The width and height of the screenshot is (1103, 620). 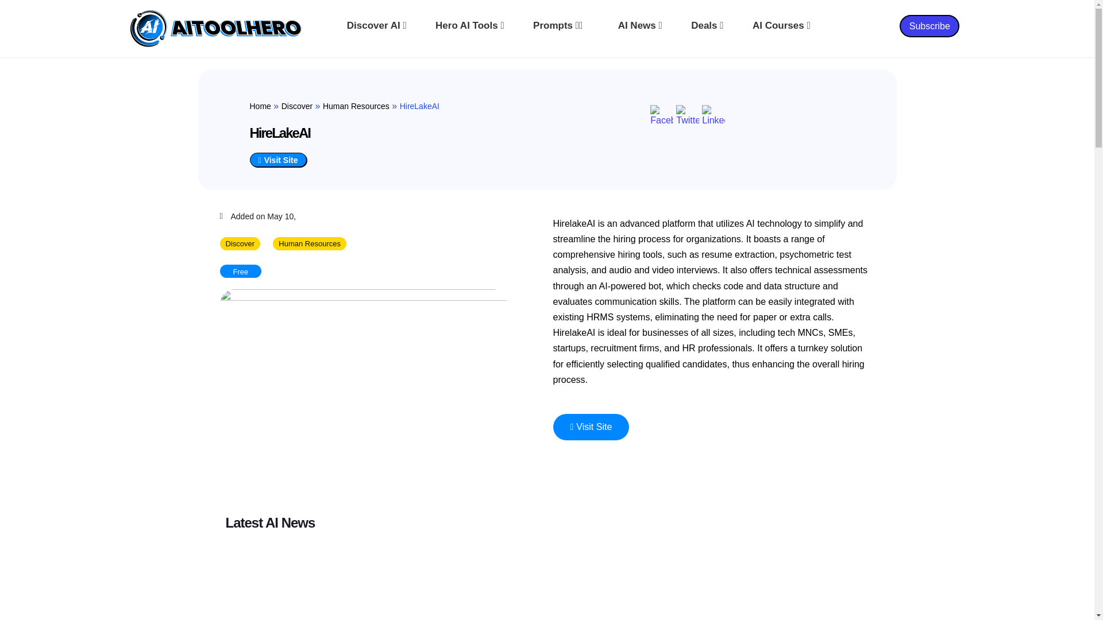 I want to click on Visit Site, so click(x=277, y=160).